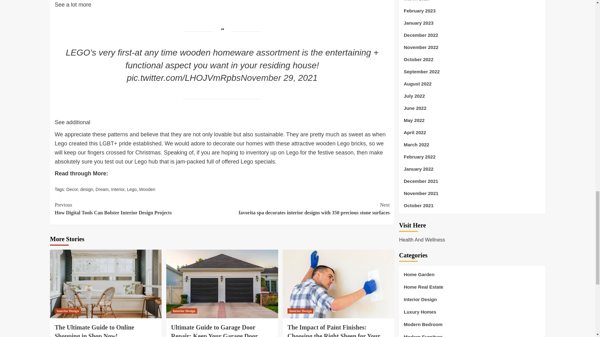 This screenshot has height=337, width=600. I want to click on Lego, so click(132, 189).